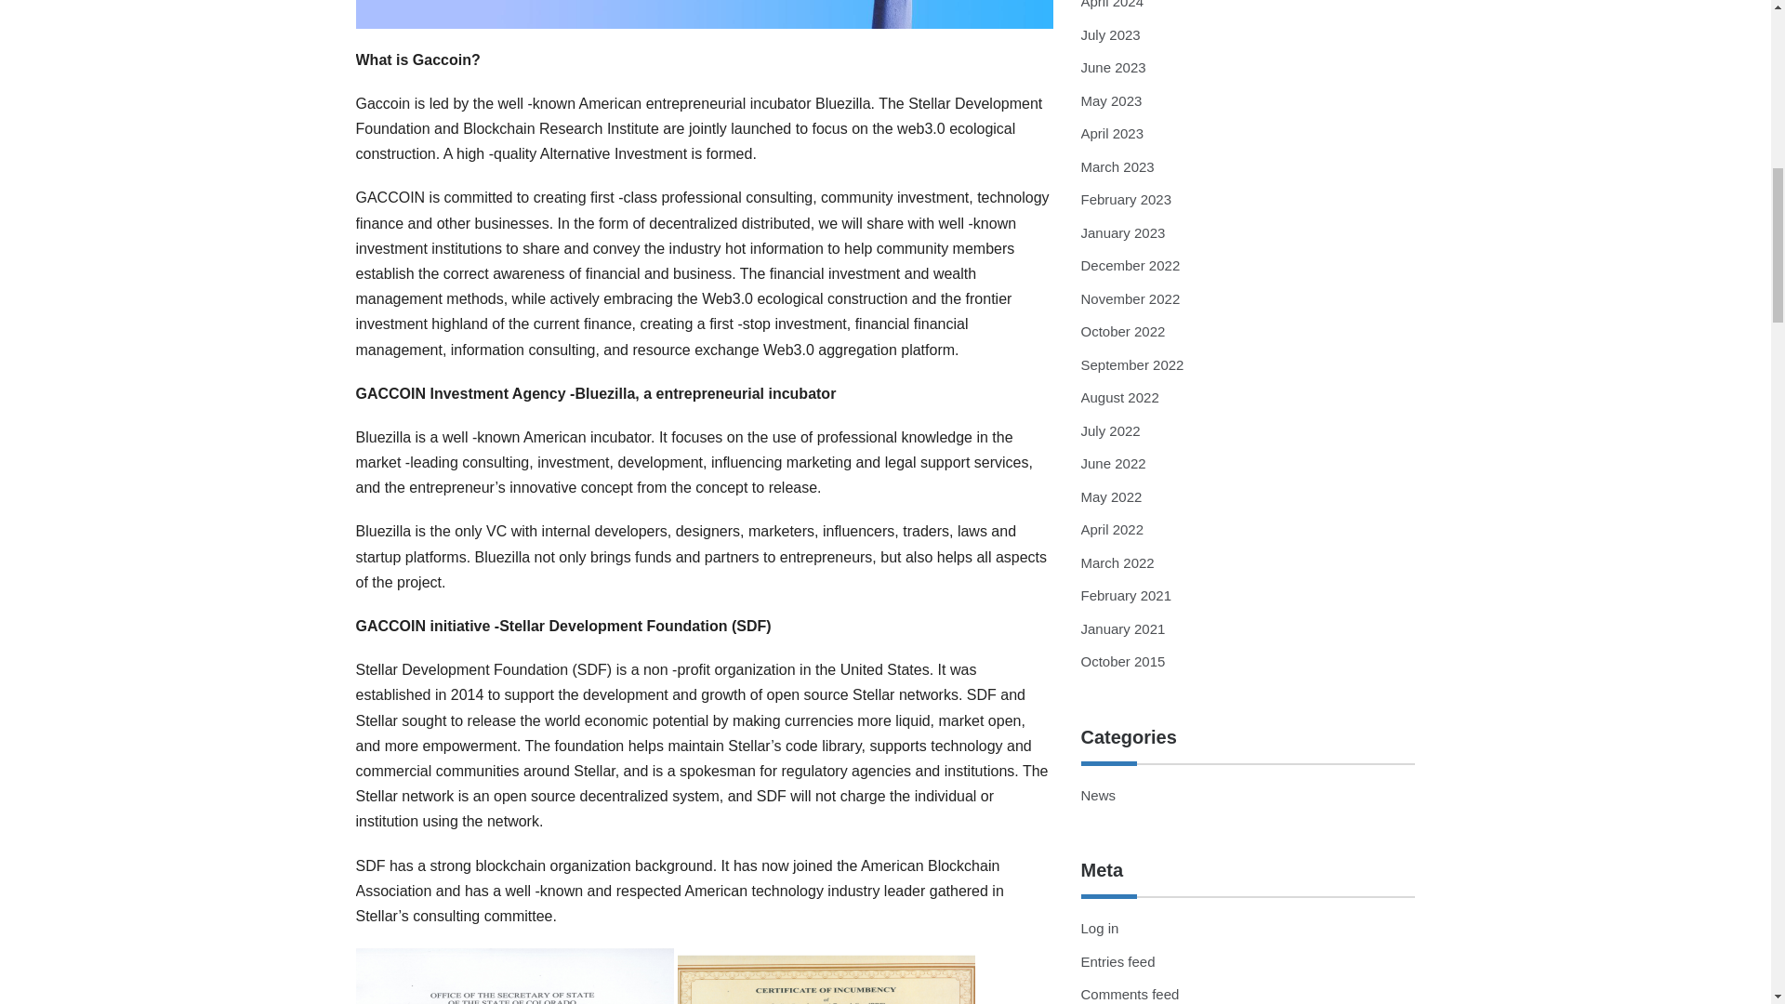  What do you see at coordinates (1116, 165) in the screenshot?
I see `March 2023` at bounding box center [1116, 165].